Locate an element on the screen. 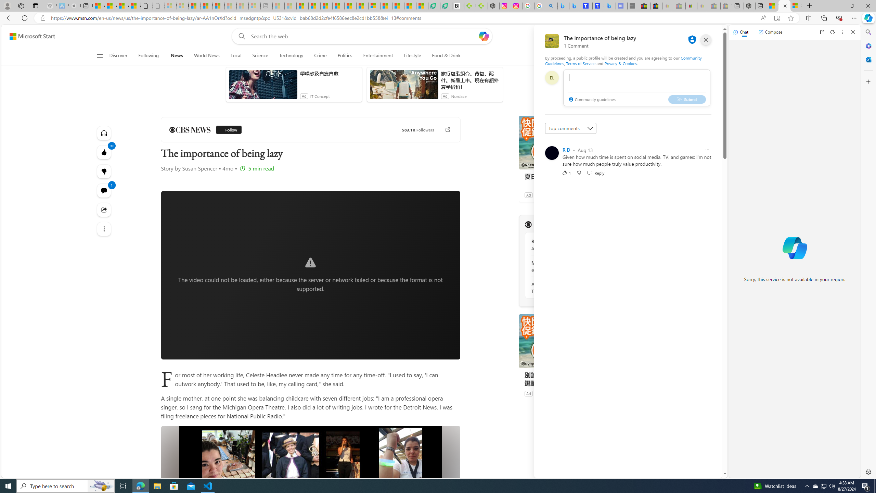  Buy iPad - Apple - Sleeping is located at coordinates (75, 6).